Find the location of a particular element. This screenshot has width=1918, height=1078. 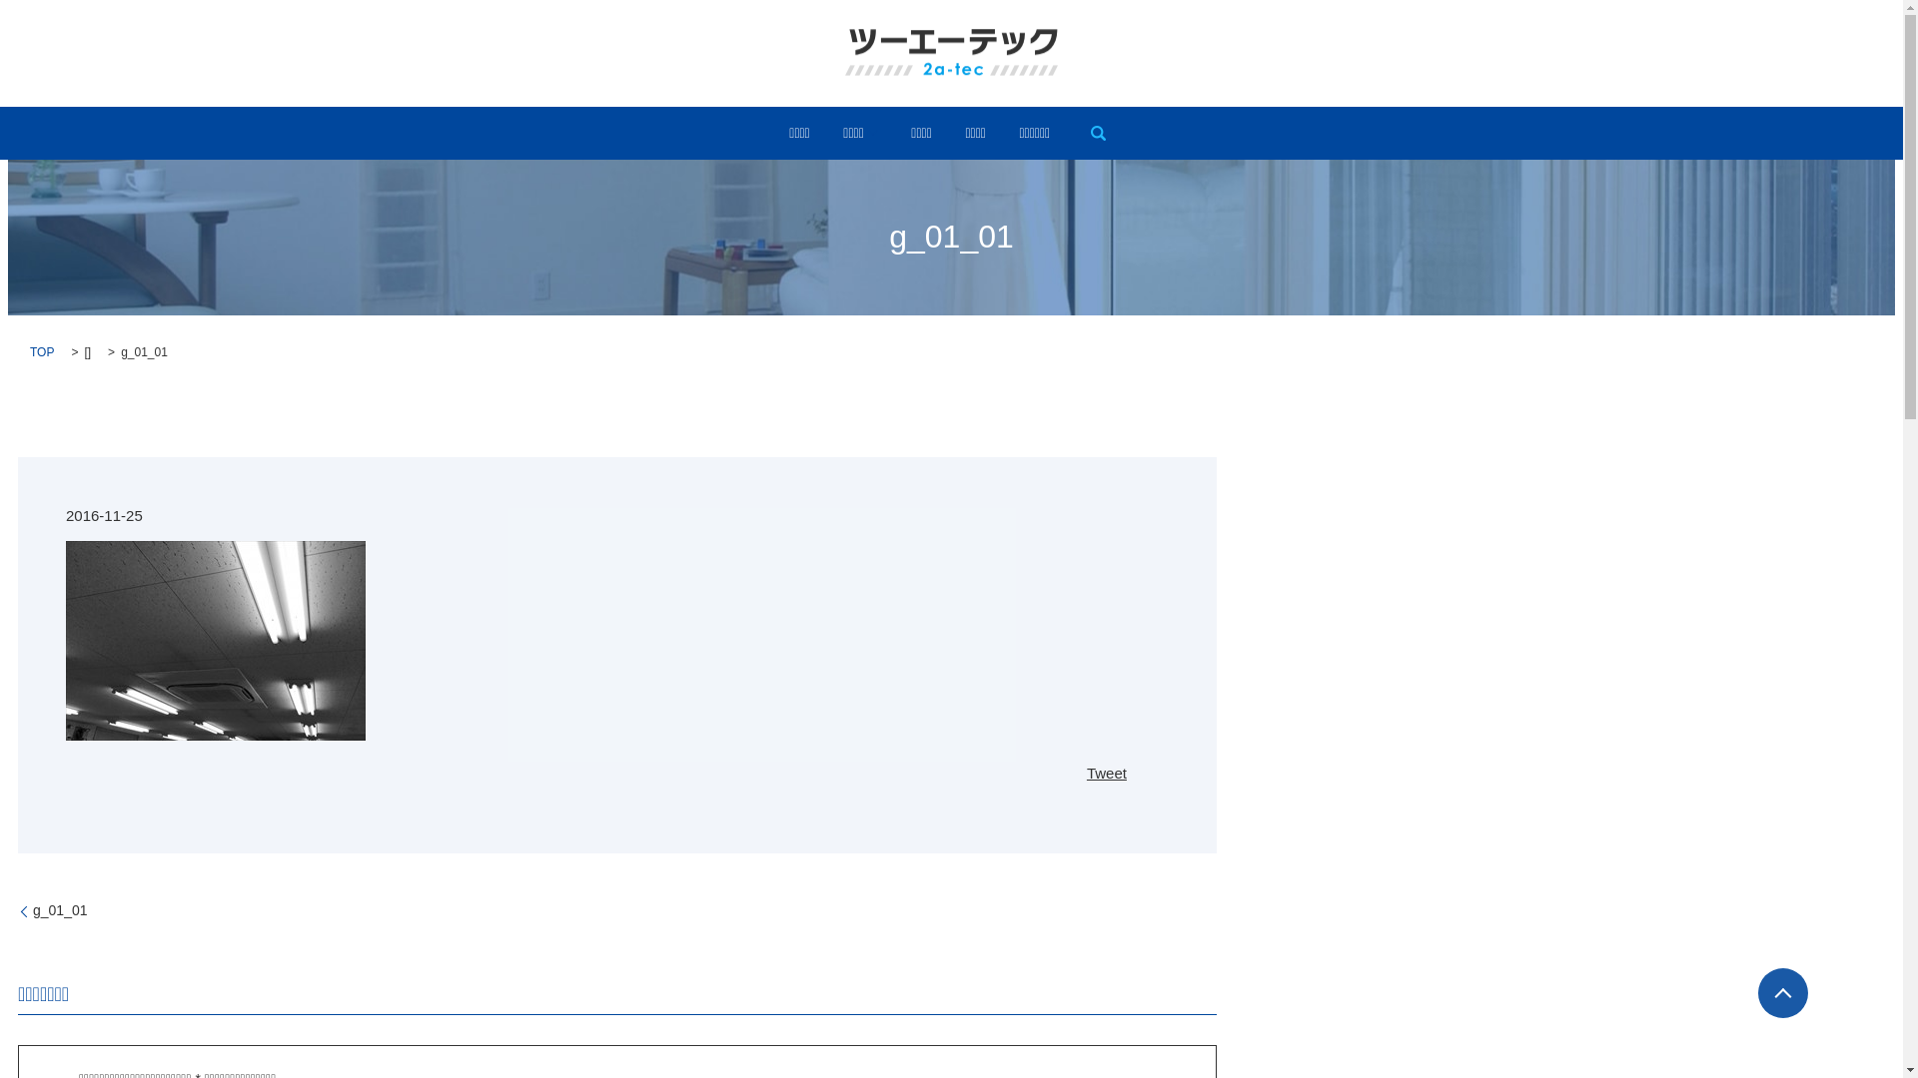

TOP is located at coordinates (42, 352).